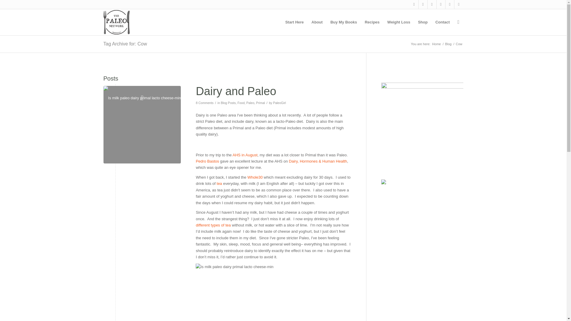  I want to click on Weight Loss, so click(399, 22).